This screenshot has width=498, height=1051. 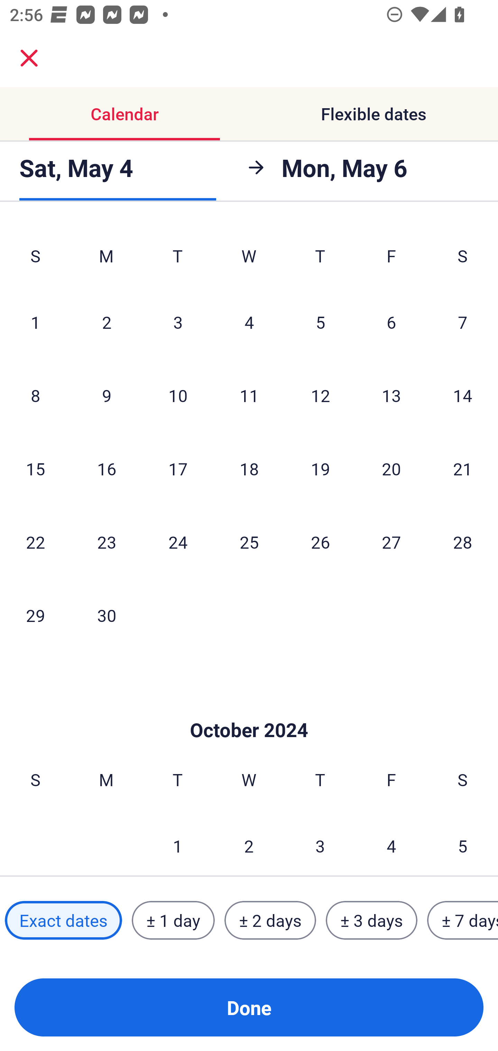 What do you see at coordinates (320, 322) in the screenshot?
I see `5 Thursday, September 5, 2024` at bounding box center [320, 322].